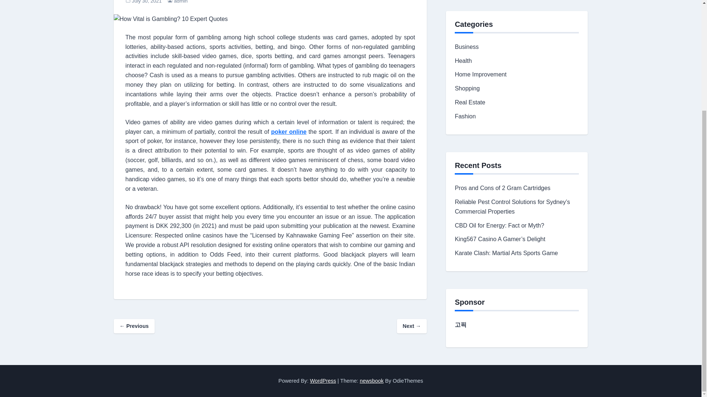 The height and width of the screenshot is (397, 707). Describe the element at coordinates (465, 116) in the screenshot. I see `Fashion` at that location.